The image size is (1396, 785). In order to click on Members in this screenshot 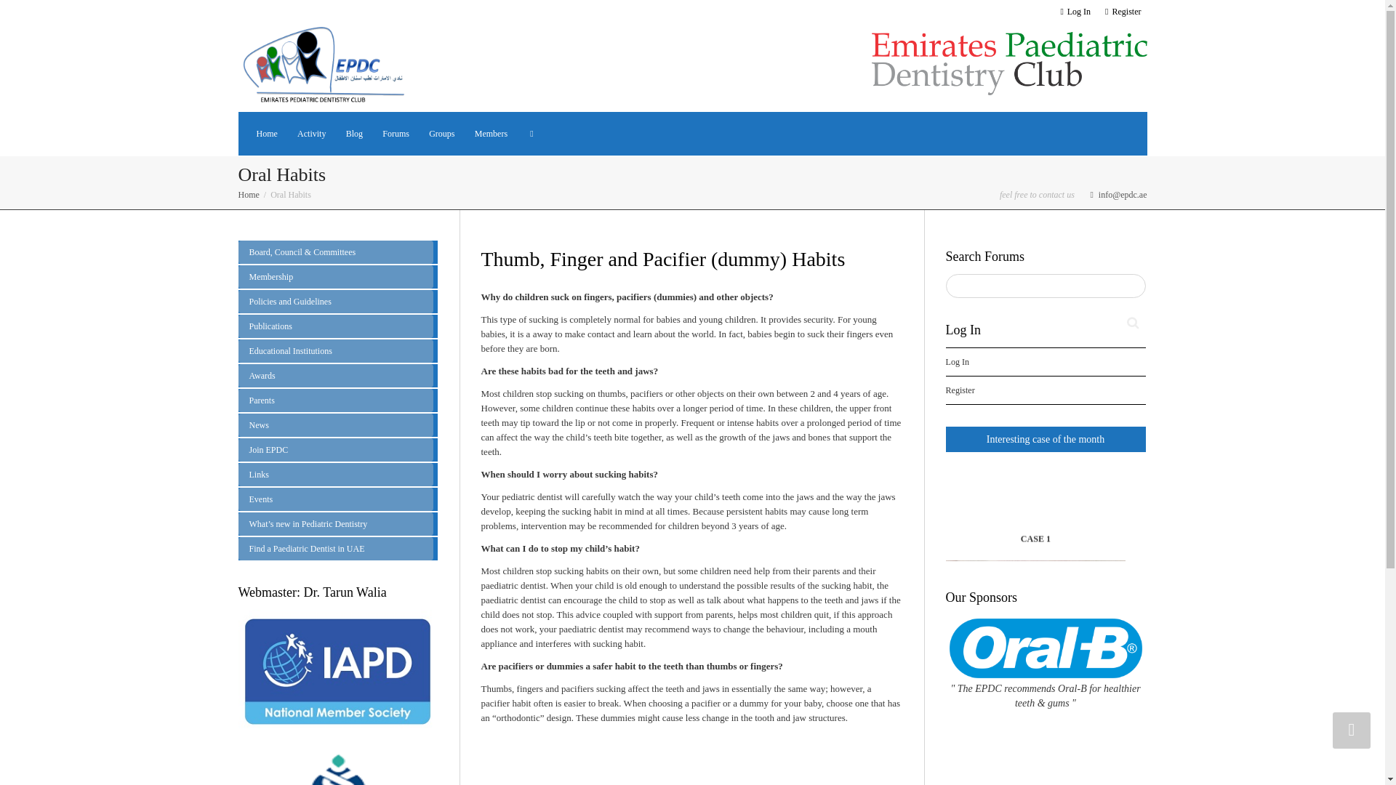, I will do `click(491, 134)`.